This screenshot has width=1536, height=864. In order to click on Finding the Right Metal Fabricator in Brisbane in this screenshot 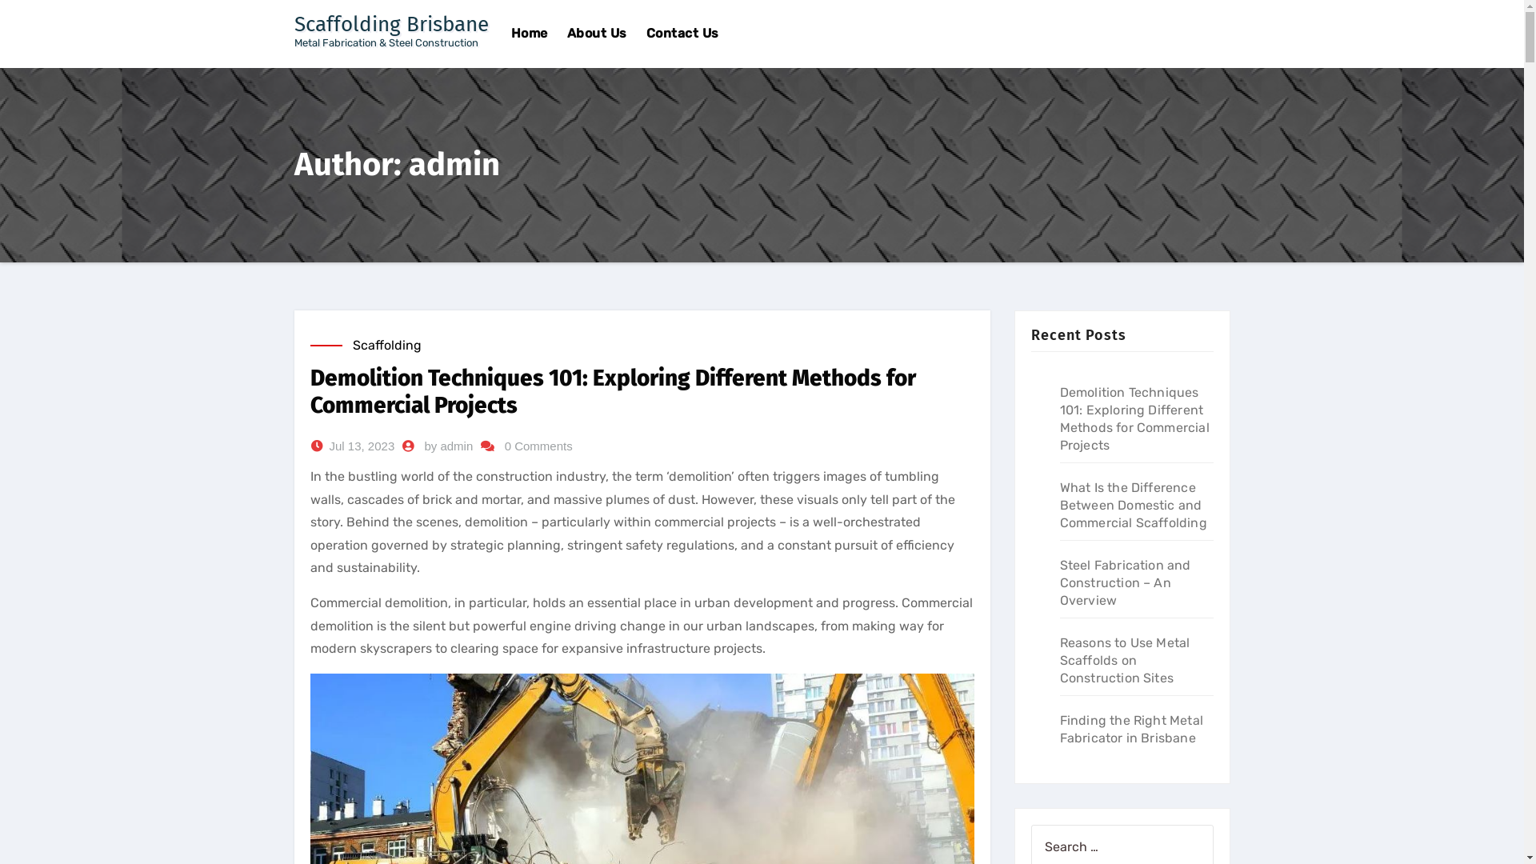, I will do `click(1131, 730)`.